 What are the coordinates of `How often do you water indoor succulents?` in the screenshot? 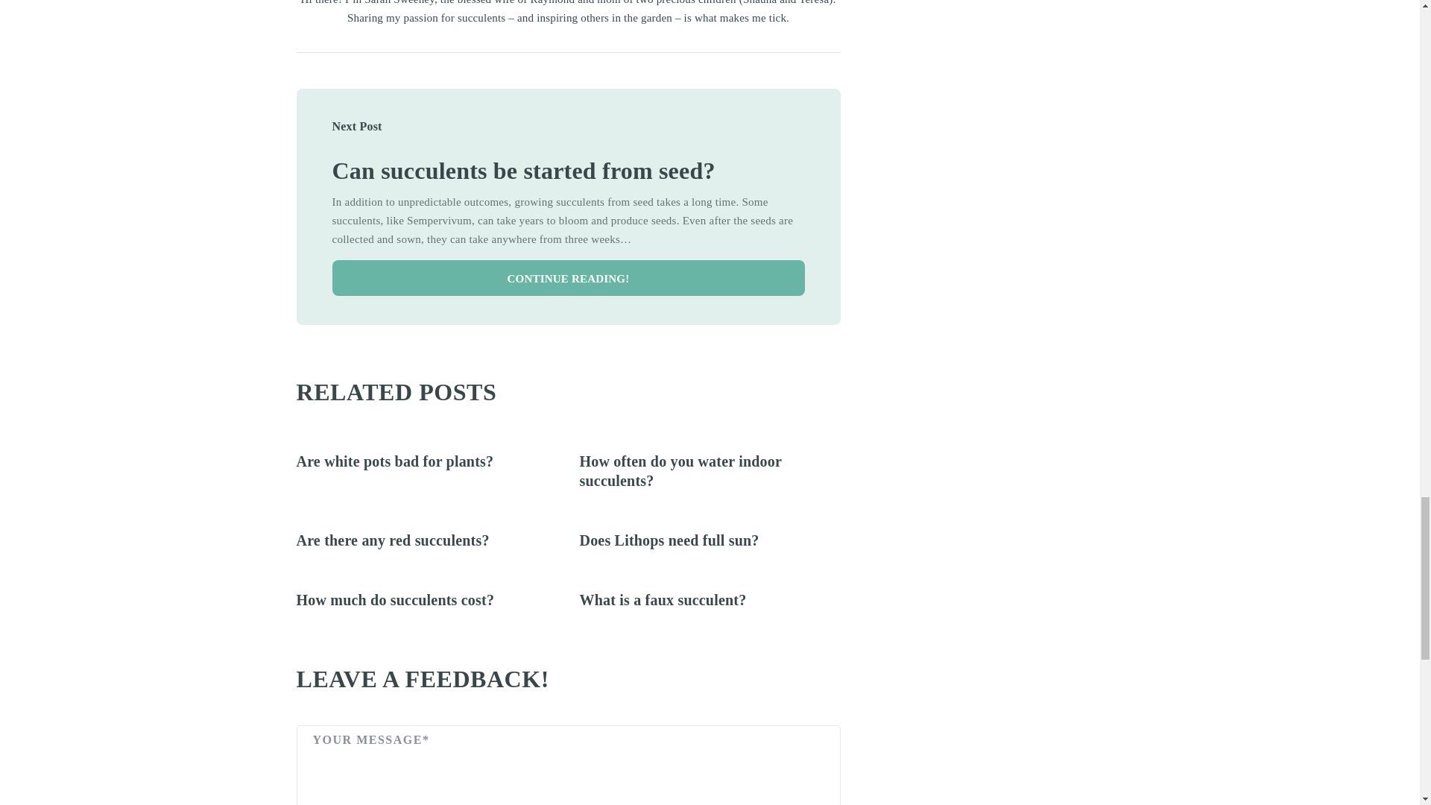 It's located at (680, 470).